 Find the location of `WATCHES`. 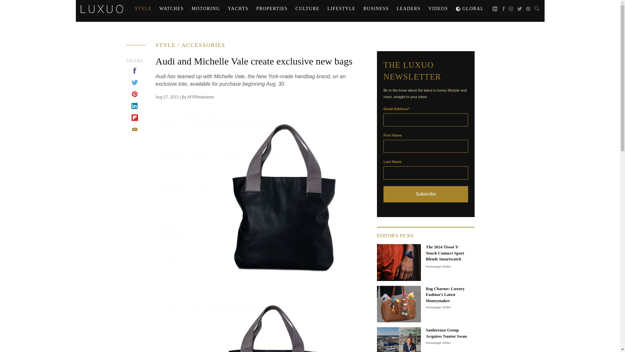

WATCHES is located at coordinates (171, 9).